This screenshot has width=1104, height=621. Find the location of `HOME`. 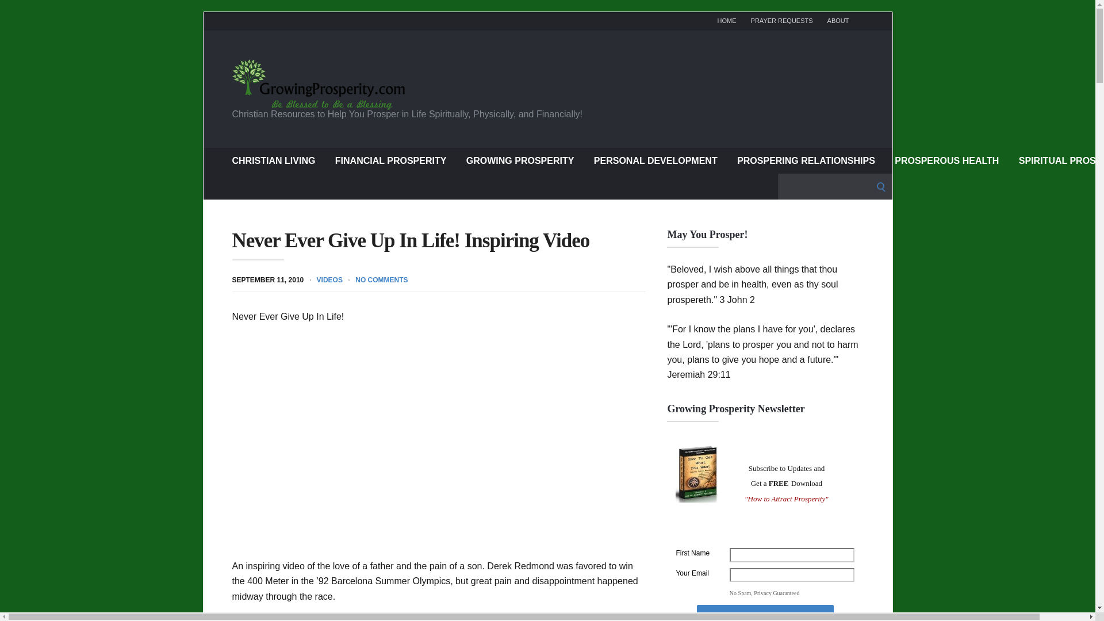

HOME is located at coordinates (727, 21).